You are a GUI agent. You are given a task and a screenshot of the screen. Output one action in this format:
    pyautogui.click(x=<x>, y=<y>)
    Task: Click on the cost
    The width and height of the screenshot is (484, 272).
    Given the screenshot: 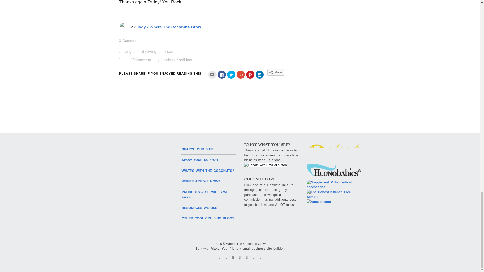 What is the action you would take?
    pyautogui.click(x=126, y=60)
    